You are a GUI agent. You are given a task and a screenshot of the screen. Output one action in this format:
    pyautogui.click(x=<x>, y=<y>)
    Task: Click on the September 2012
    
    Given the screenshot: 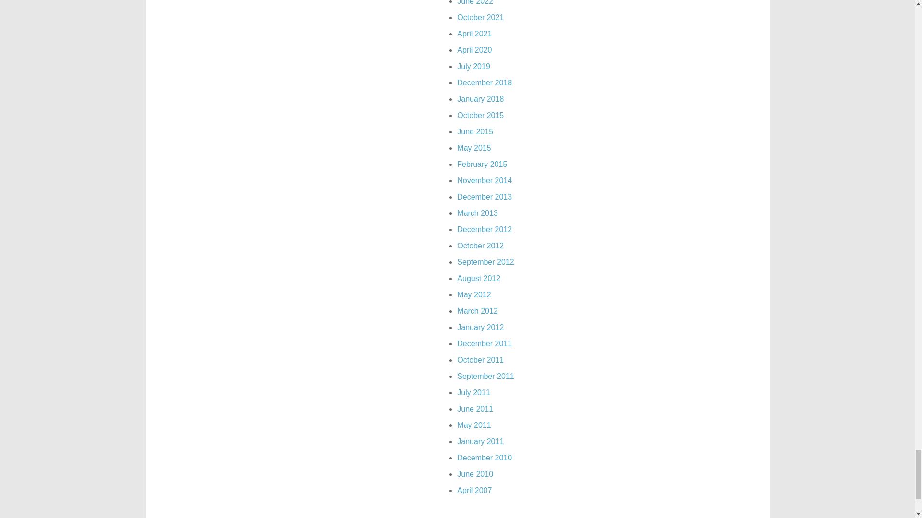 What is the action you would take?
    pyautogui.click(x=485, y=262)
    